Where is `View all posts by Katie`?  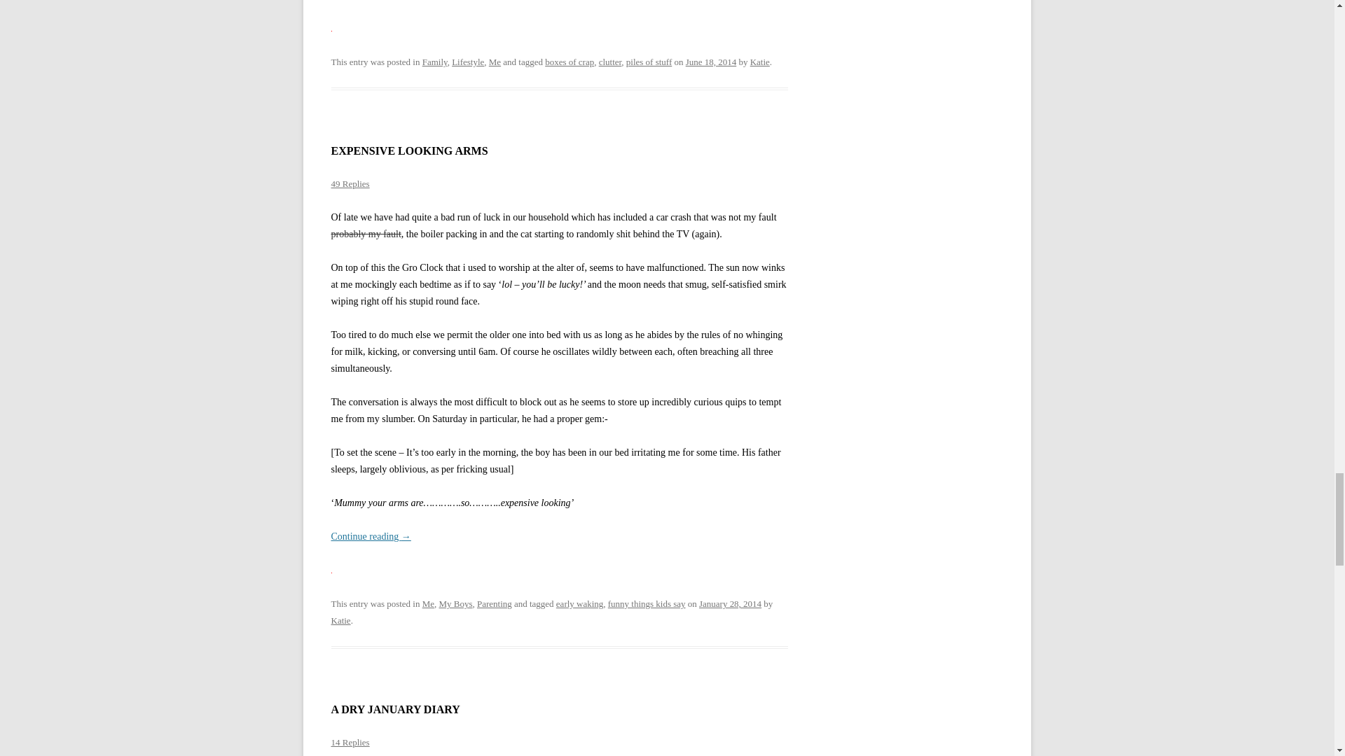 View all posts by Katie is located at coordinates (759, 62).